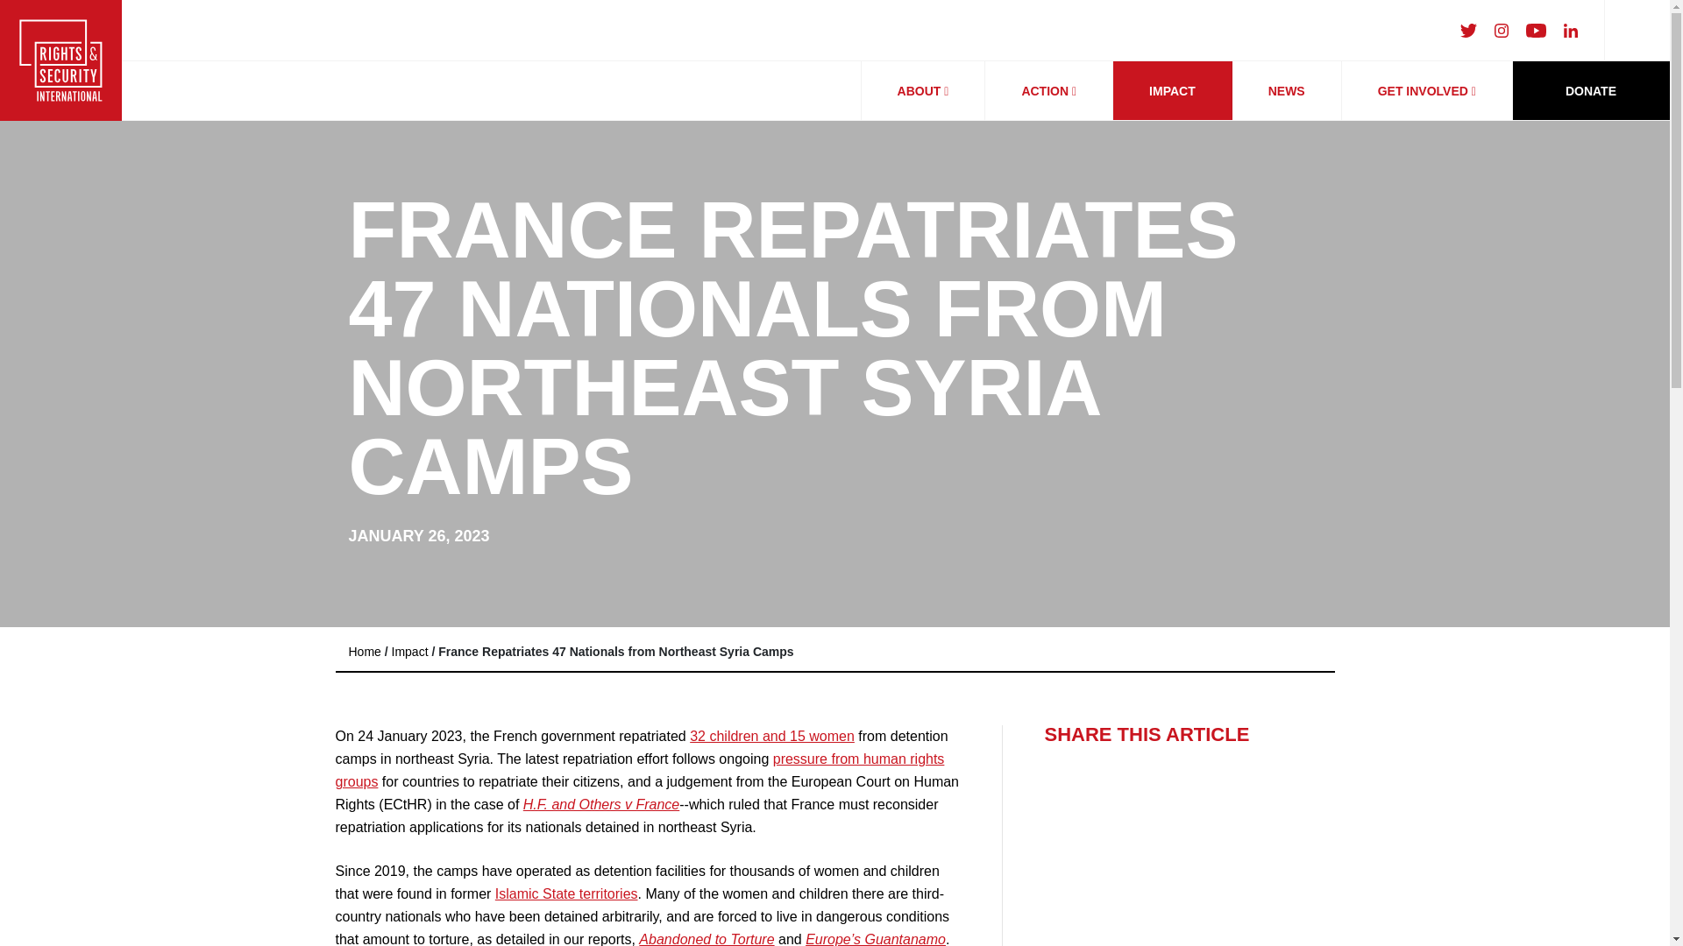 The height and width of the screenshot is (946, 1683). Describe the element at coordinates (1426, 91) in the screenshot. I see `GET INVOLVED` at that location.